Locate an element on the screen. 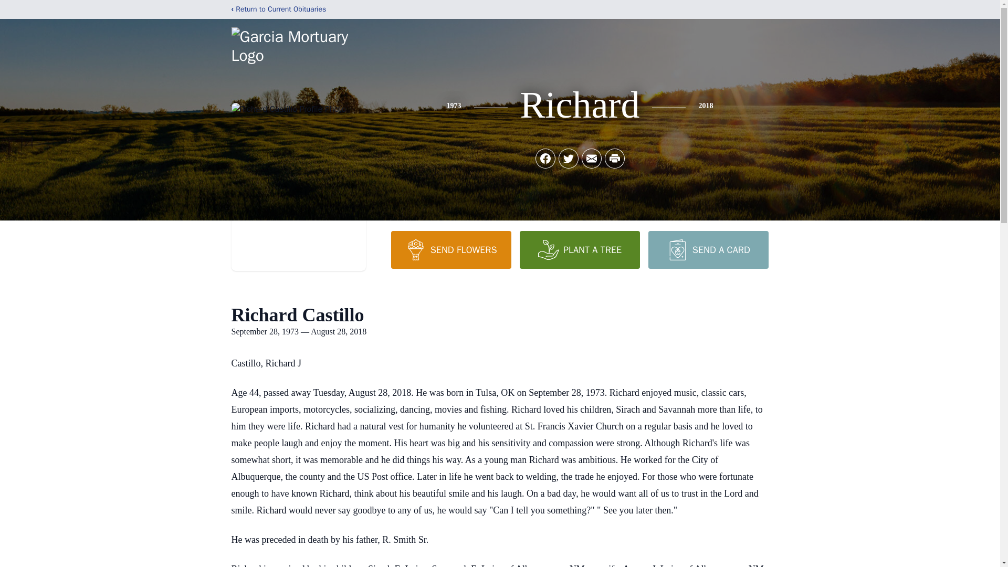 The image size is (1008, 567). SEND FLOWERS is located at coordinates (450, 249).